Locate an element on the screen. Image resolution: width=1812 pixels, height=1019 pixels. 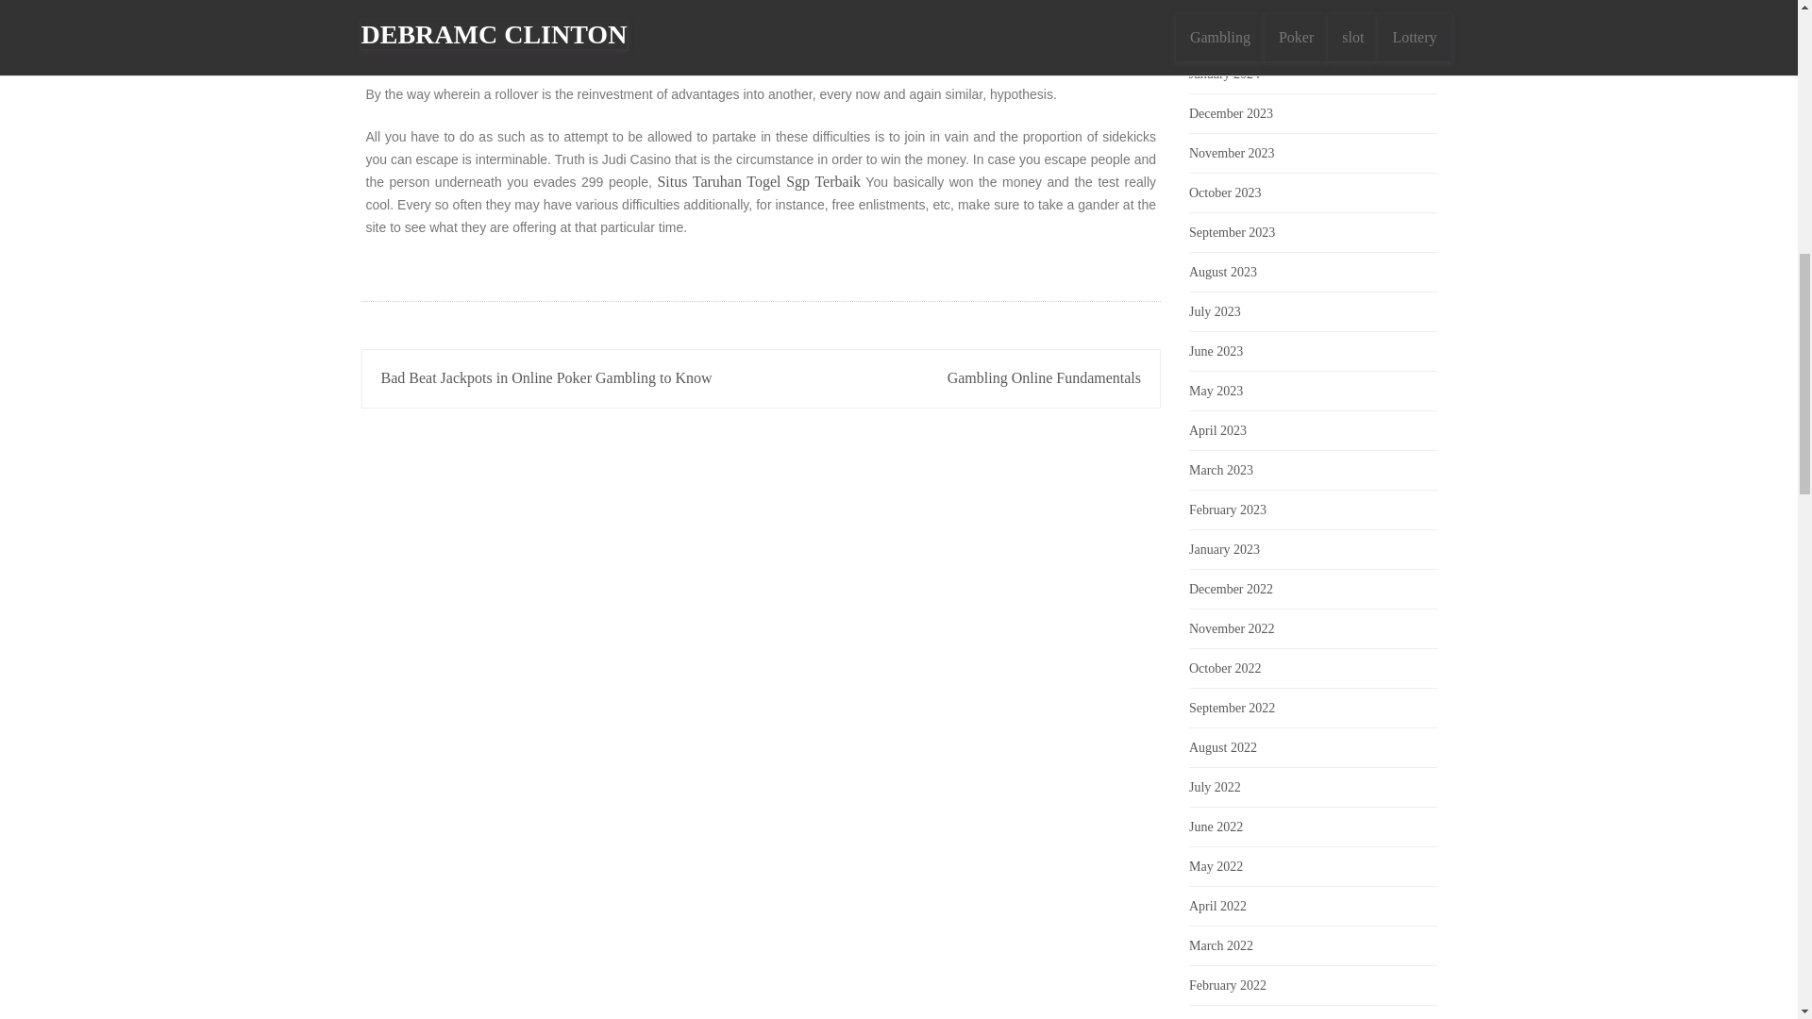
December 2022 is located at coordinates (1231, 589).